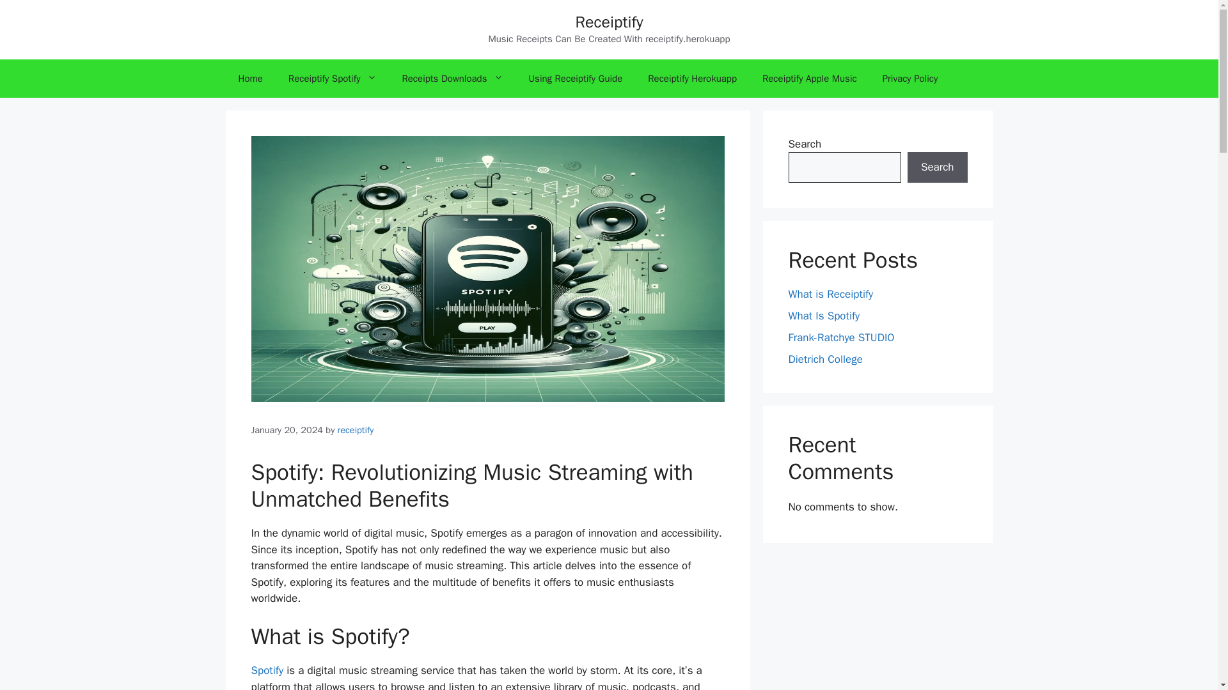  I want to click on What is Receiptify, so click(830, 294).